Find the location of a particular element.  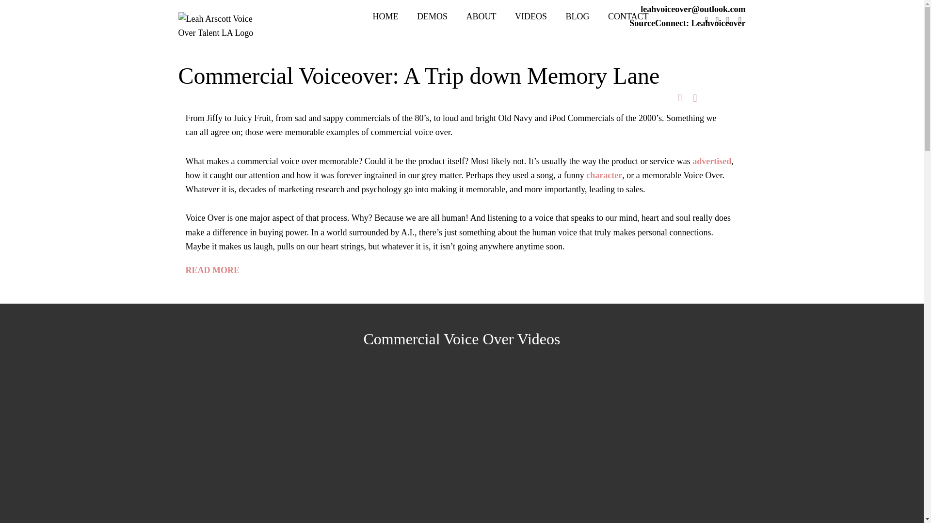

advertised is located at coordinates (712, 161).